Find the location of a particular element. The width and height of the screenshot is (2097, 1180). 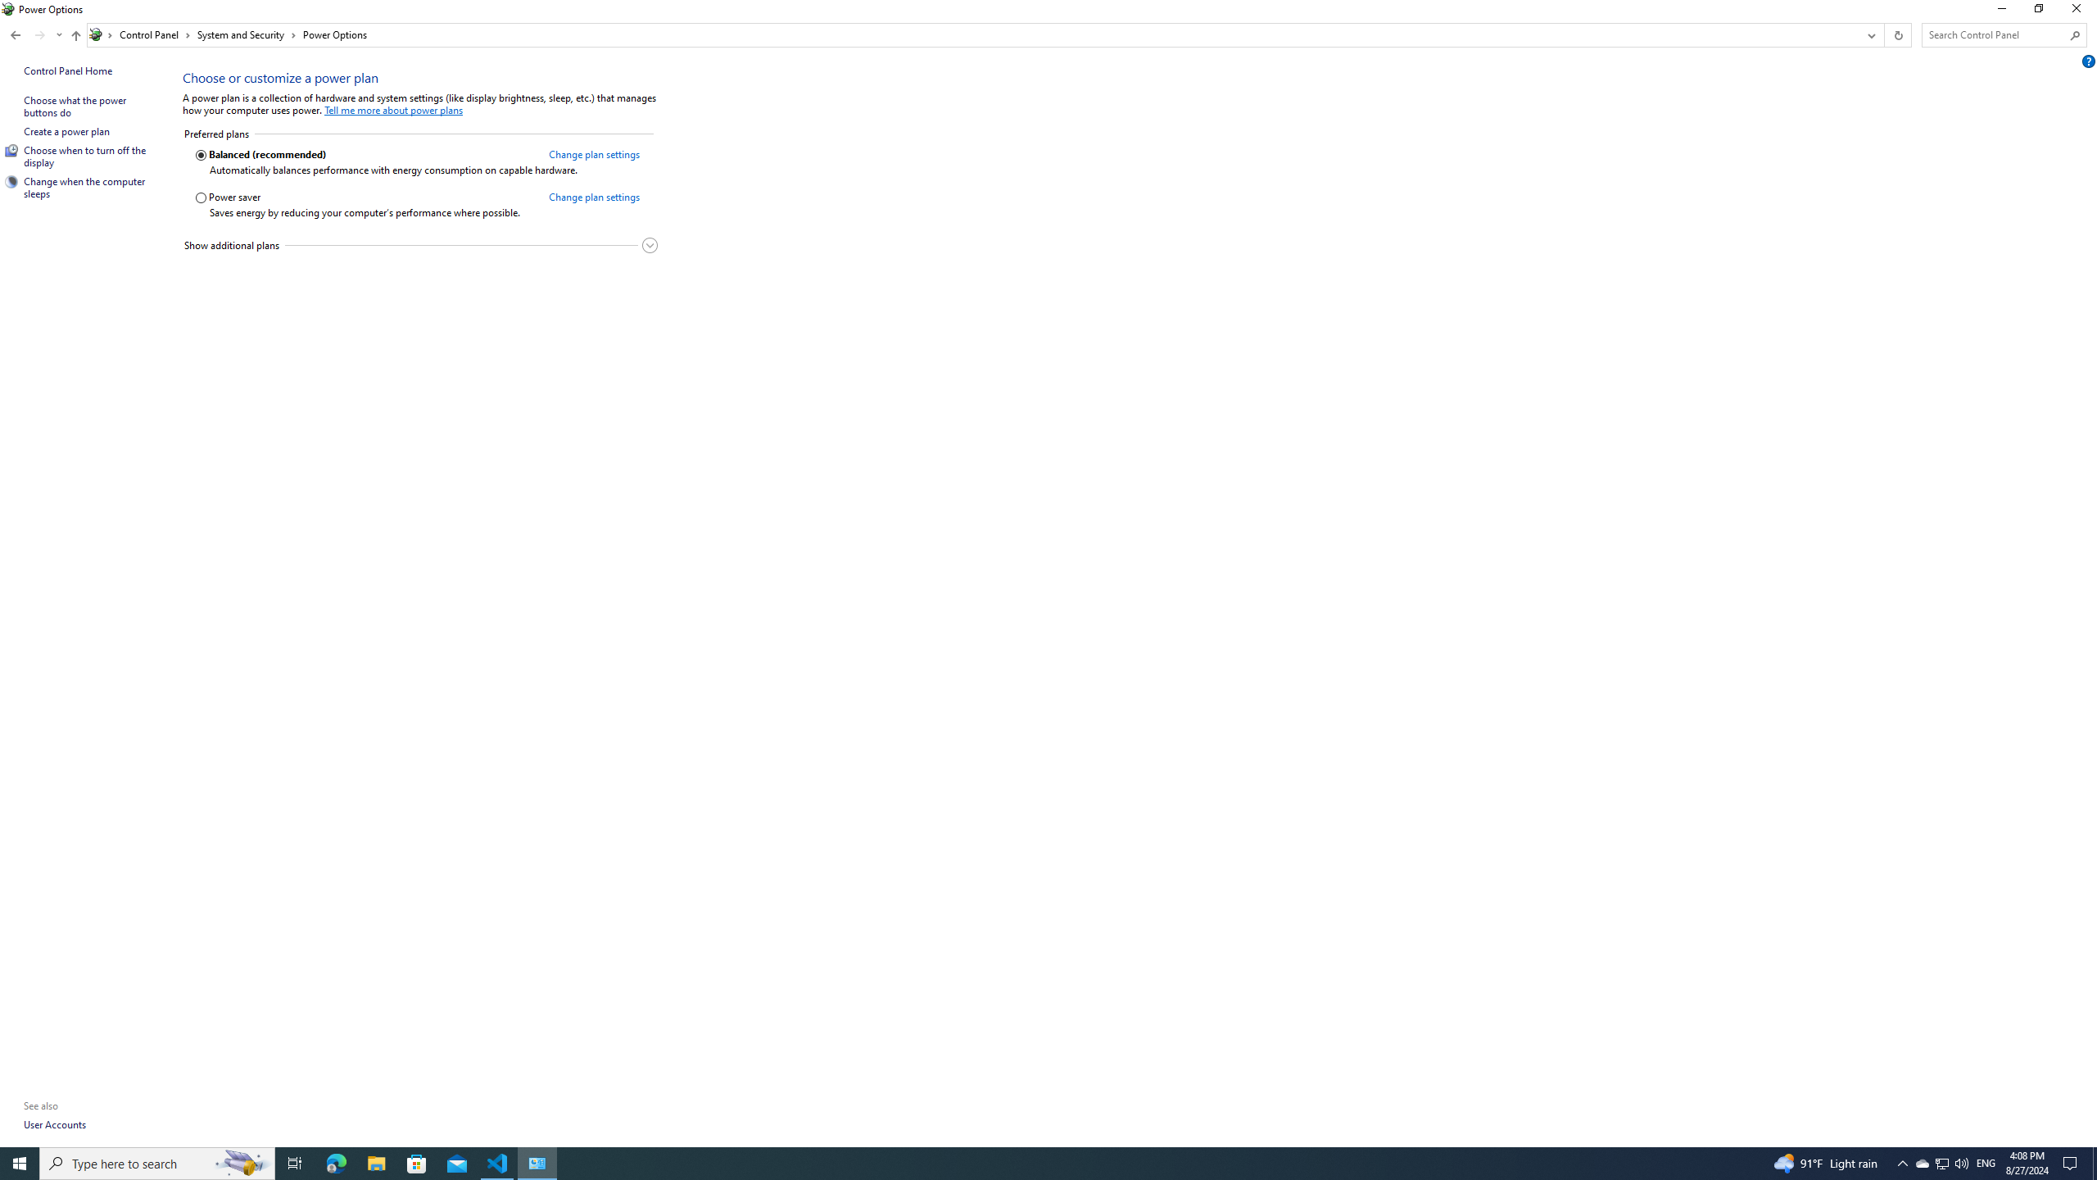

Create a power plan is located at coordinates (67, 131).